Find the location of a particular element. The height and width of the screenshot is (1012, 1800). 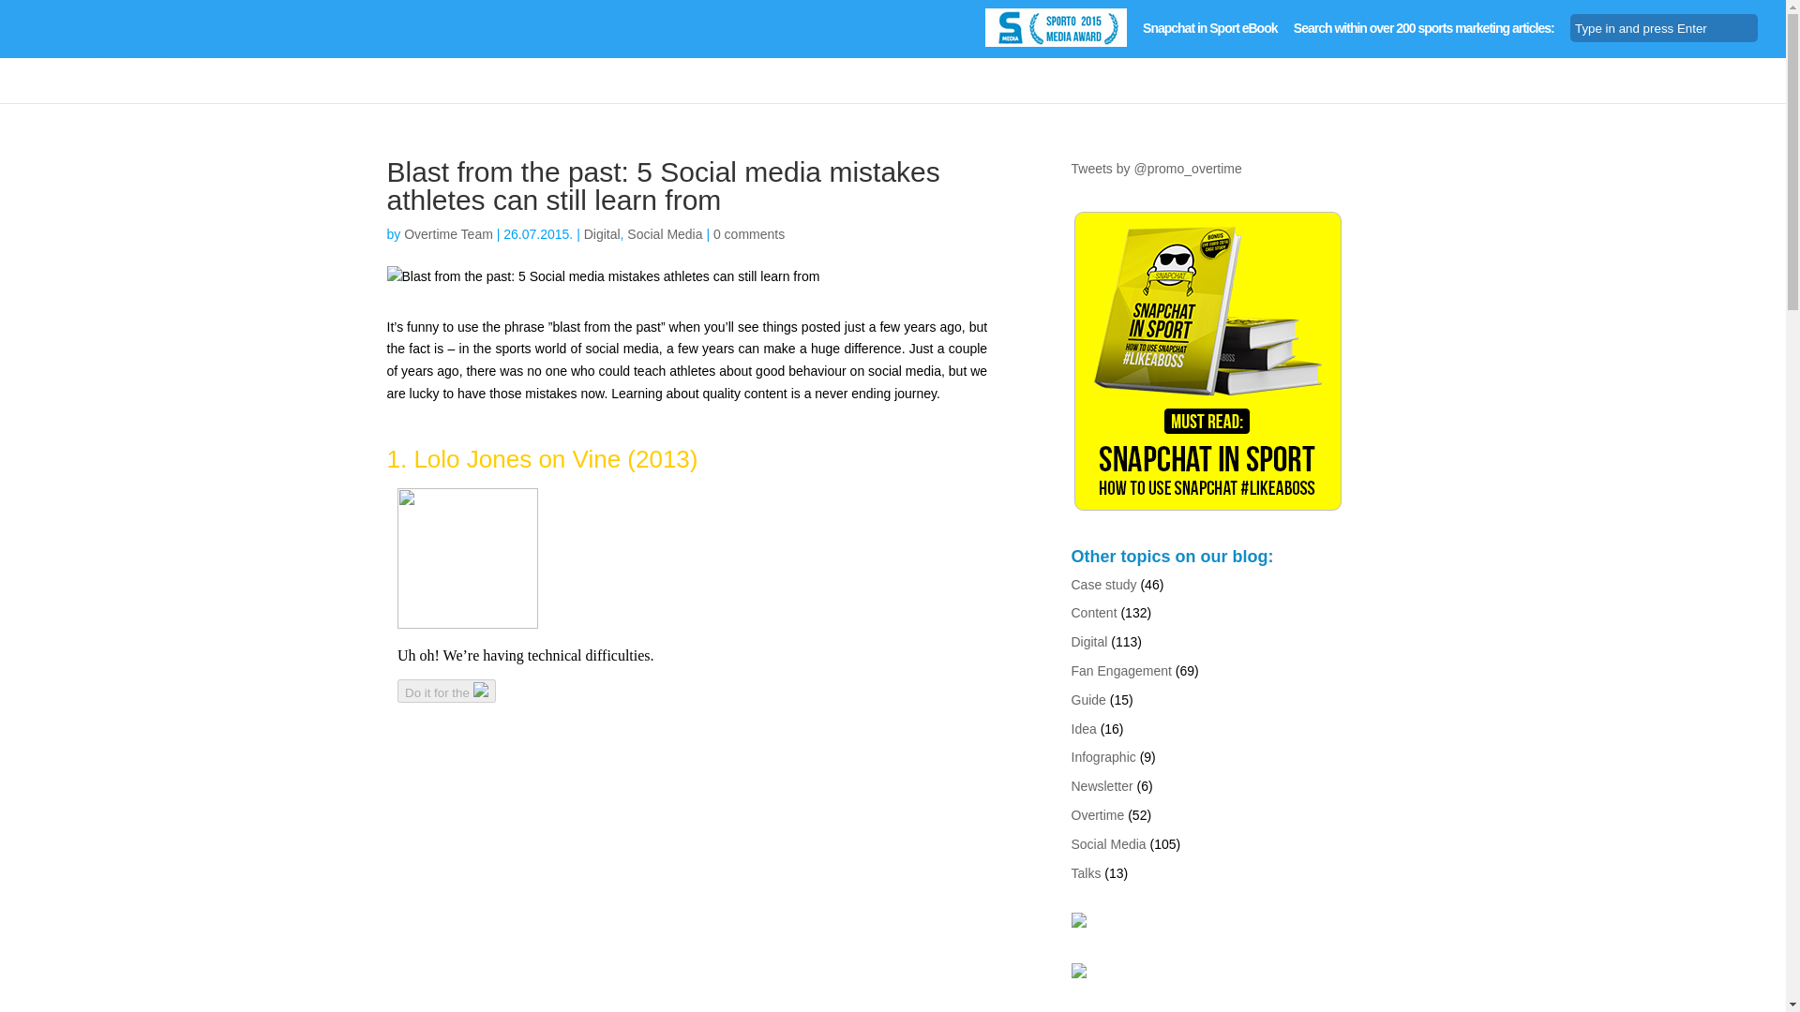

Contact is located at coordinates (1731, 81).